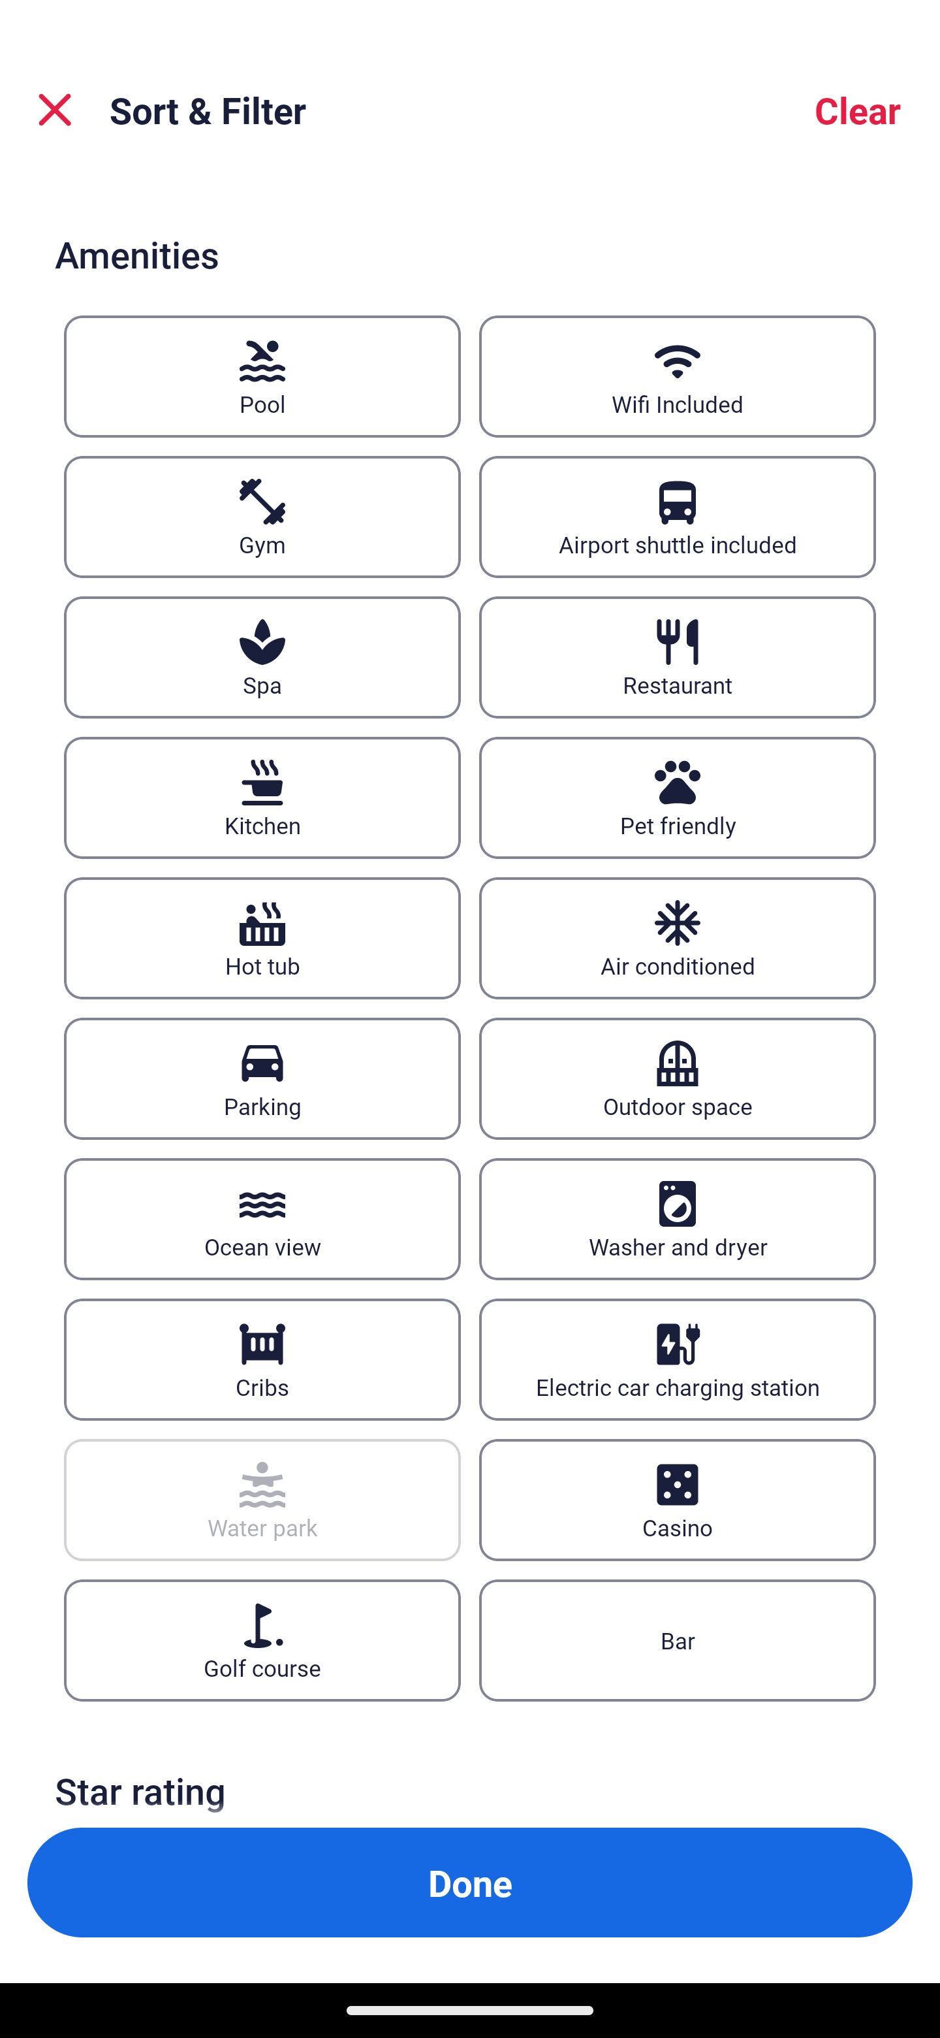  I want to click on Wifi Included, so click(678, 376).